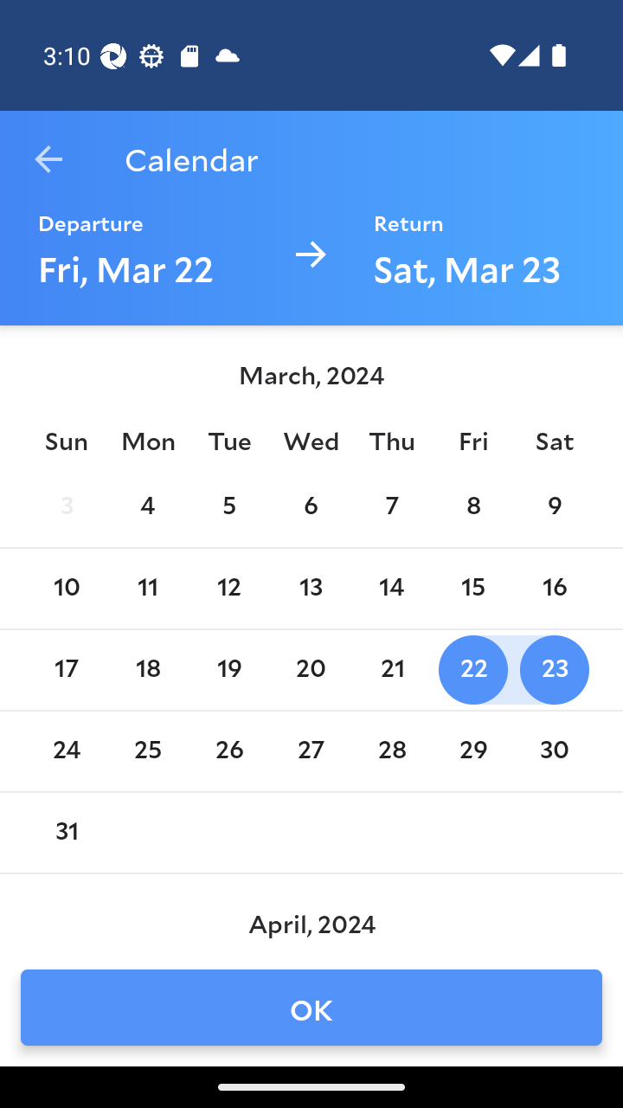  I want to click on 25, so click(147, 751).